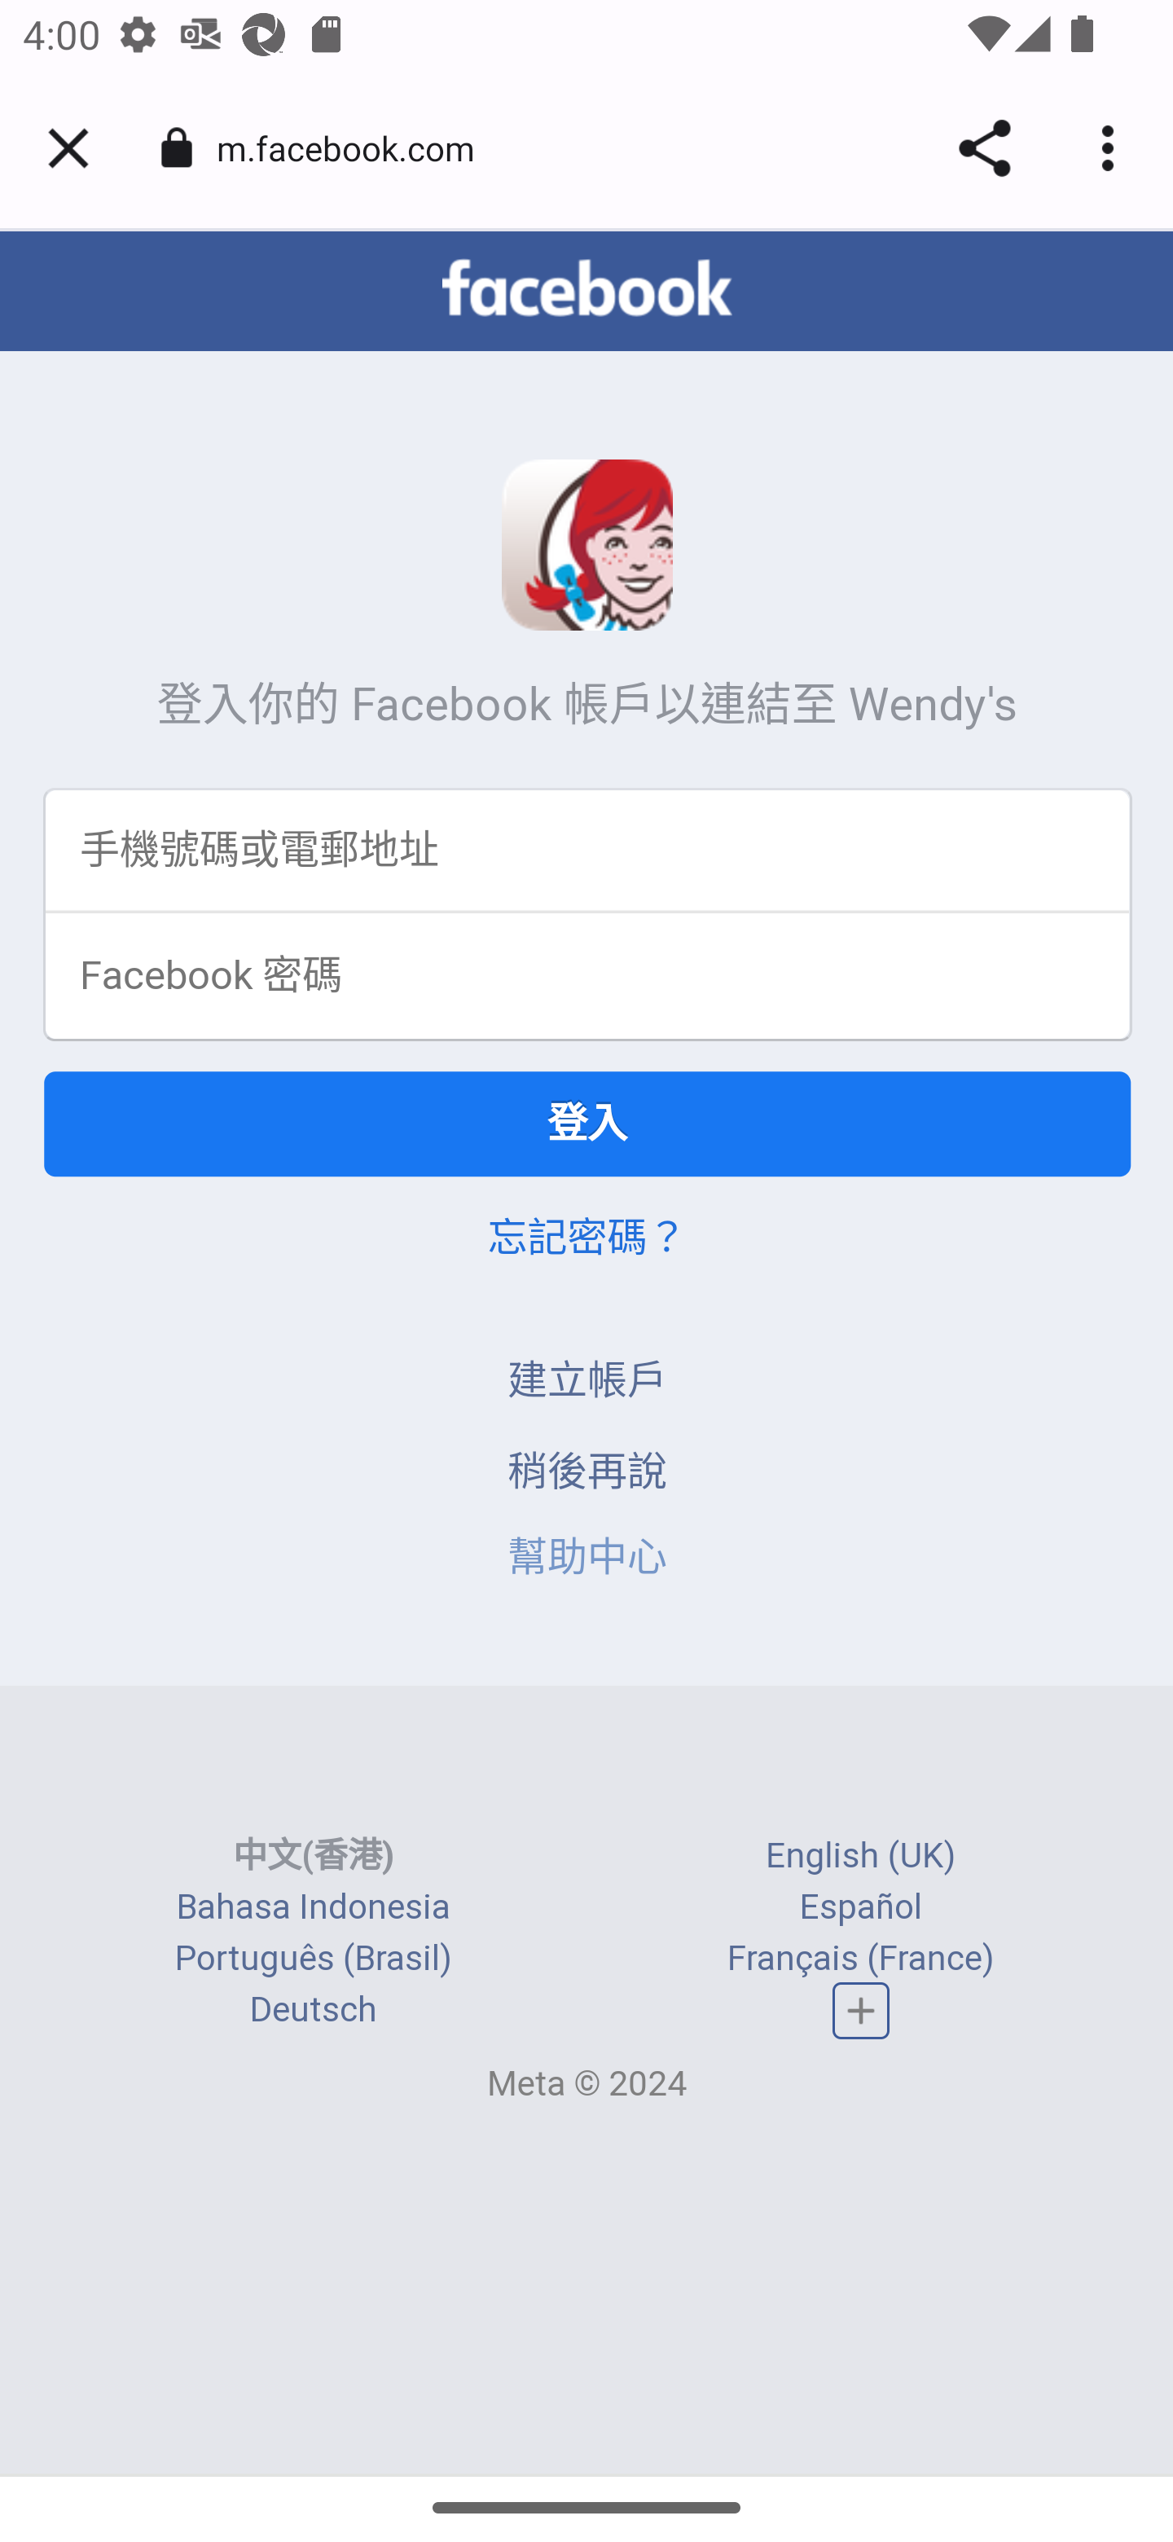 The image size is (1173, 2542). I want to click on 登入, so click(588, 1126).